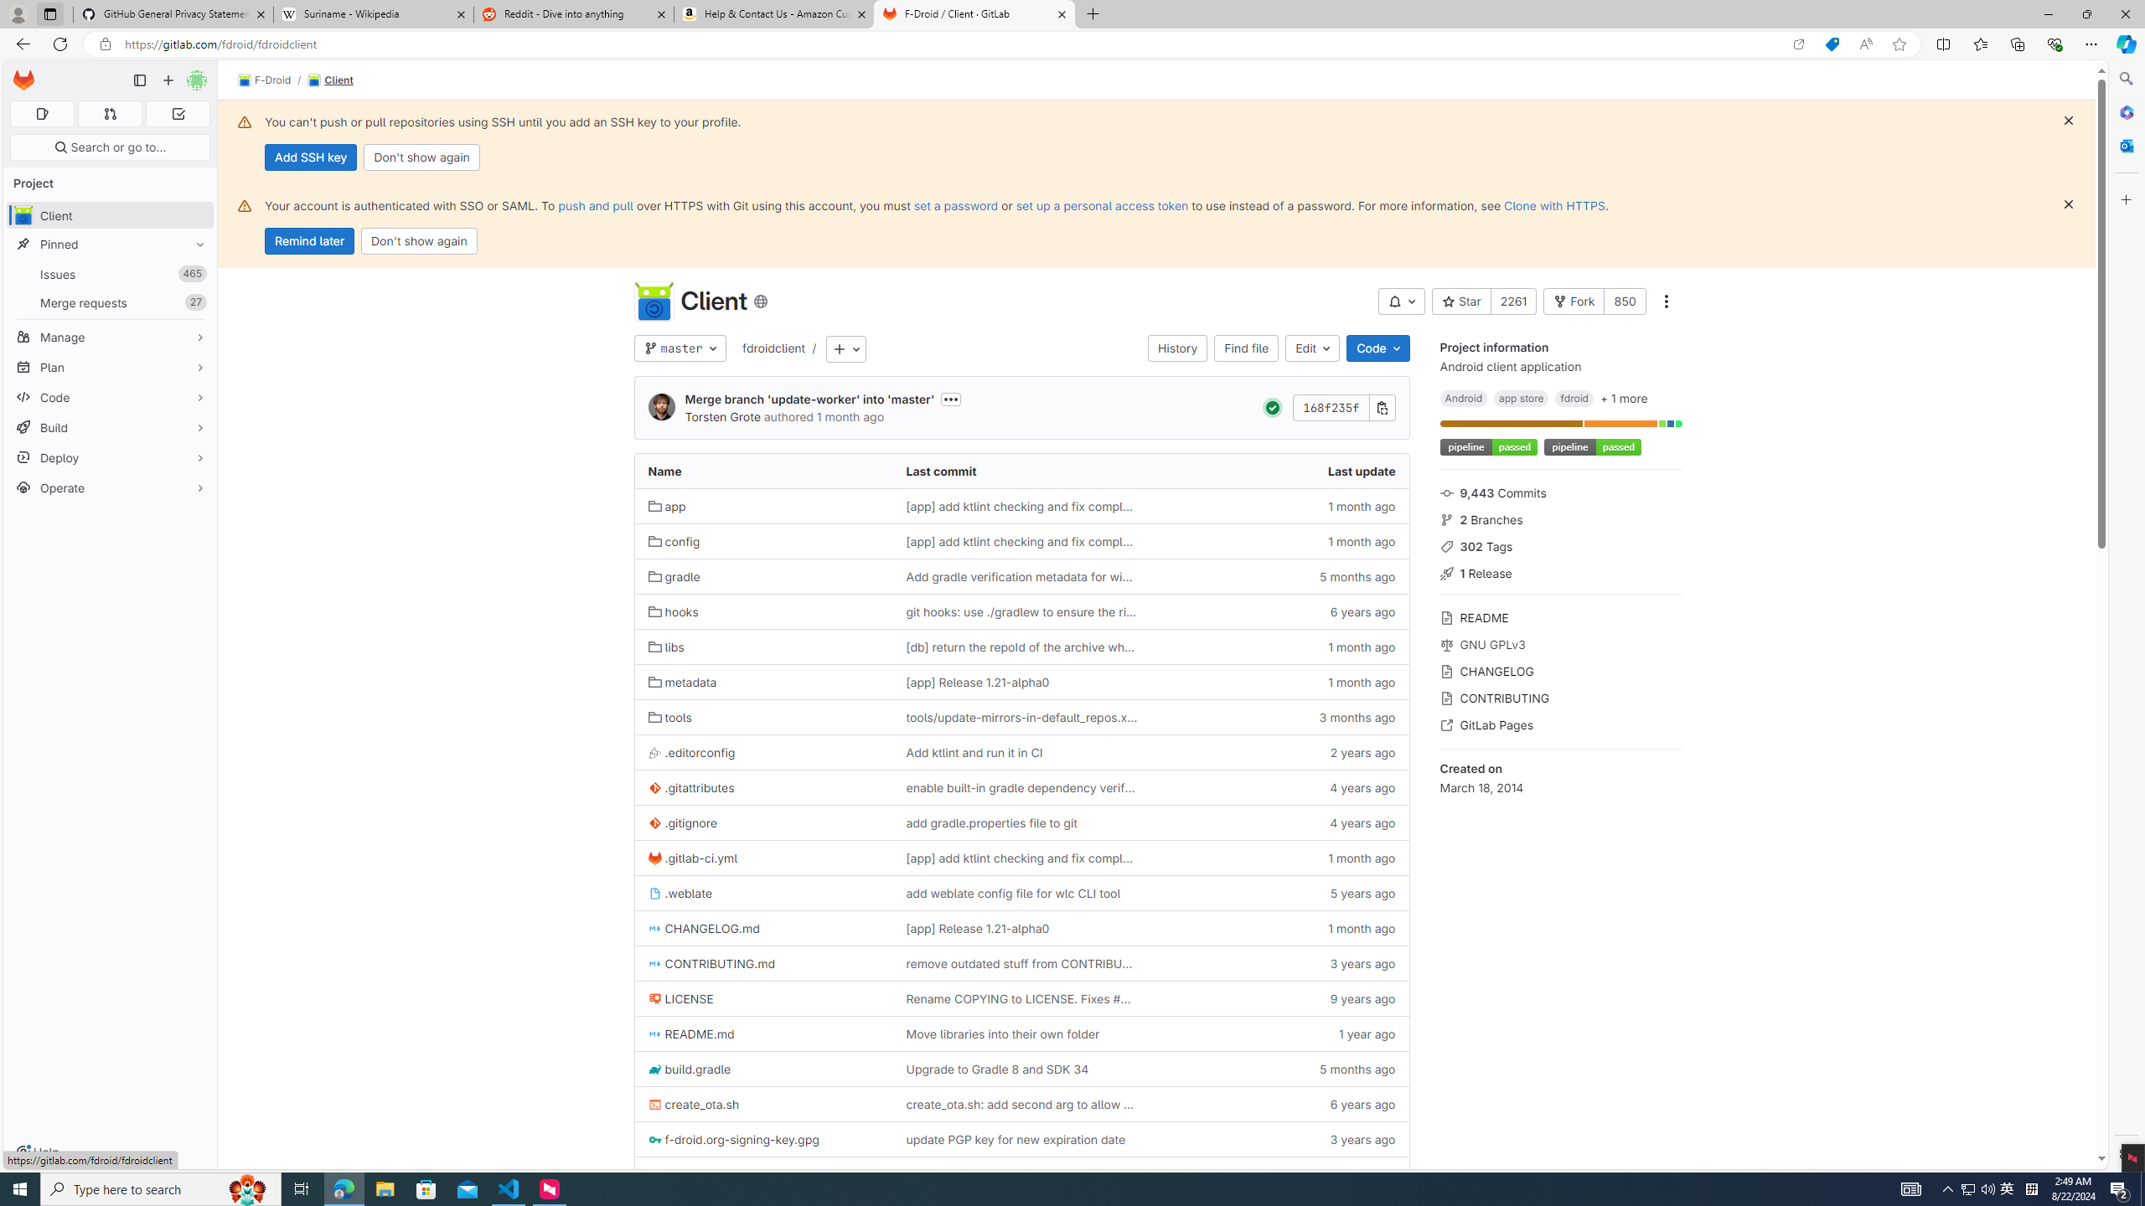 This screenshot has height=1206, width=2145. Describe the element at coordinates (1021, 576) in the screenshot. I see `Add gradle verification metadata for windows` at that location.